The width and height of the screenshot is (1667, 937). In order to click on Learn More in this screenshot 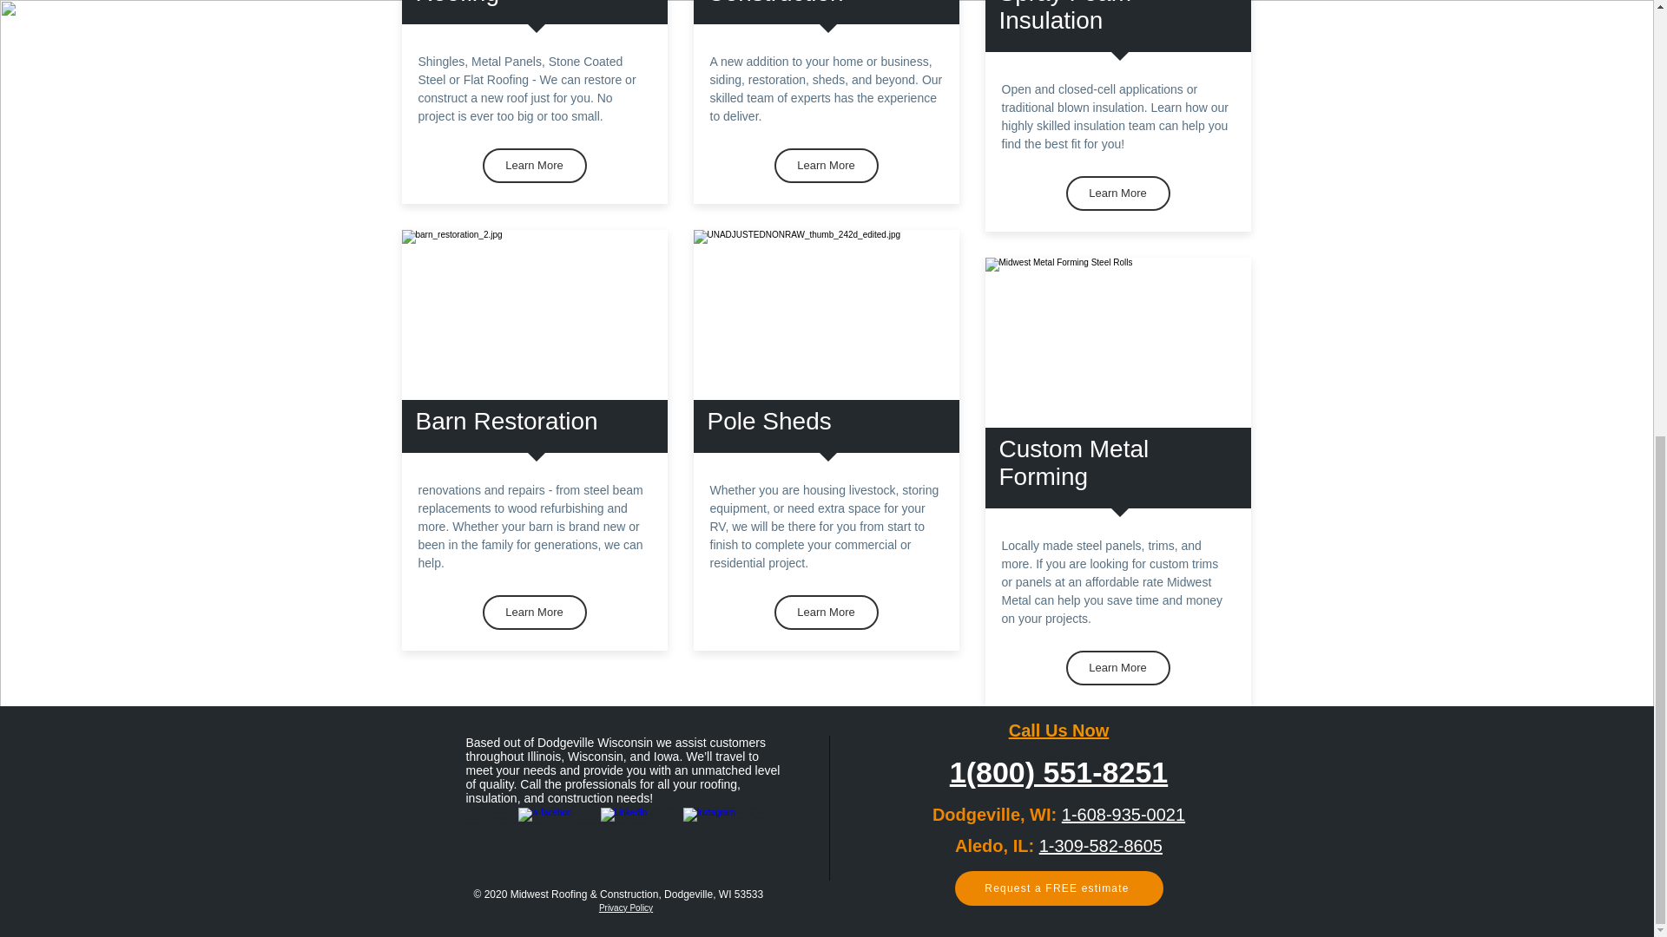, I will do `click(535, 612)`.